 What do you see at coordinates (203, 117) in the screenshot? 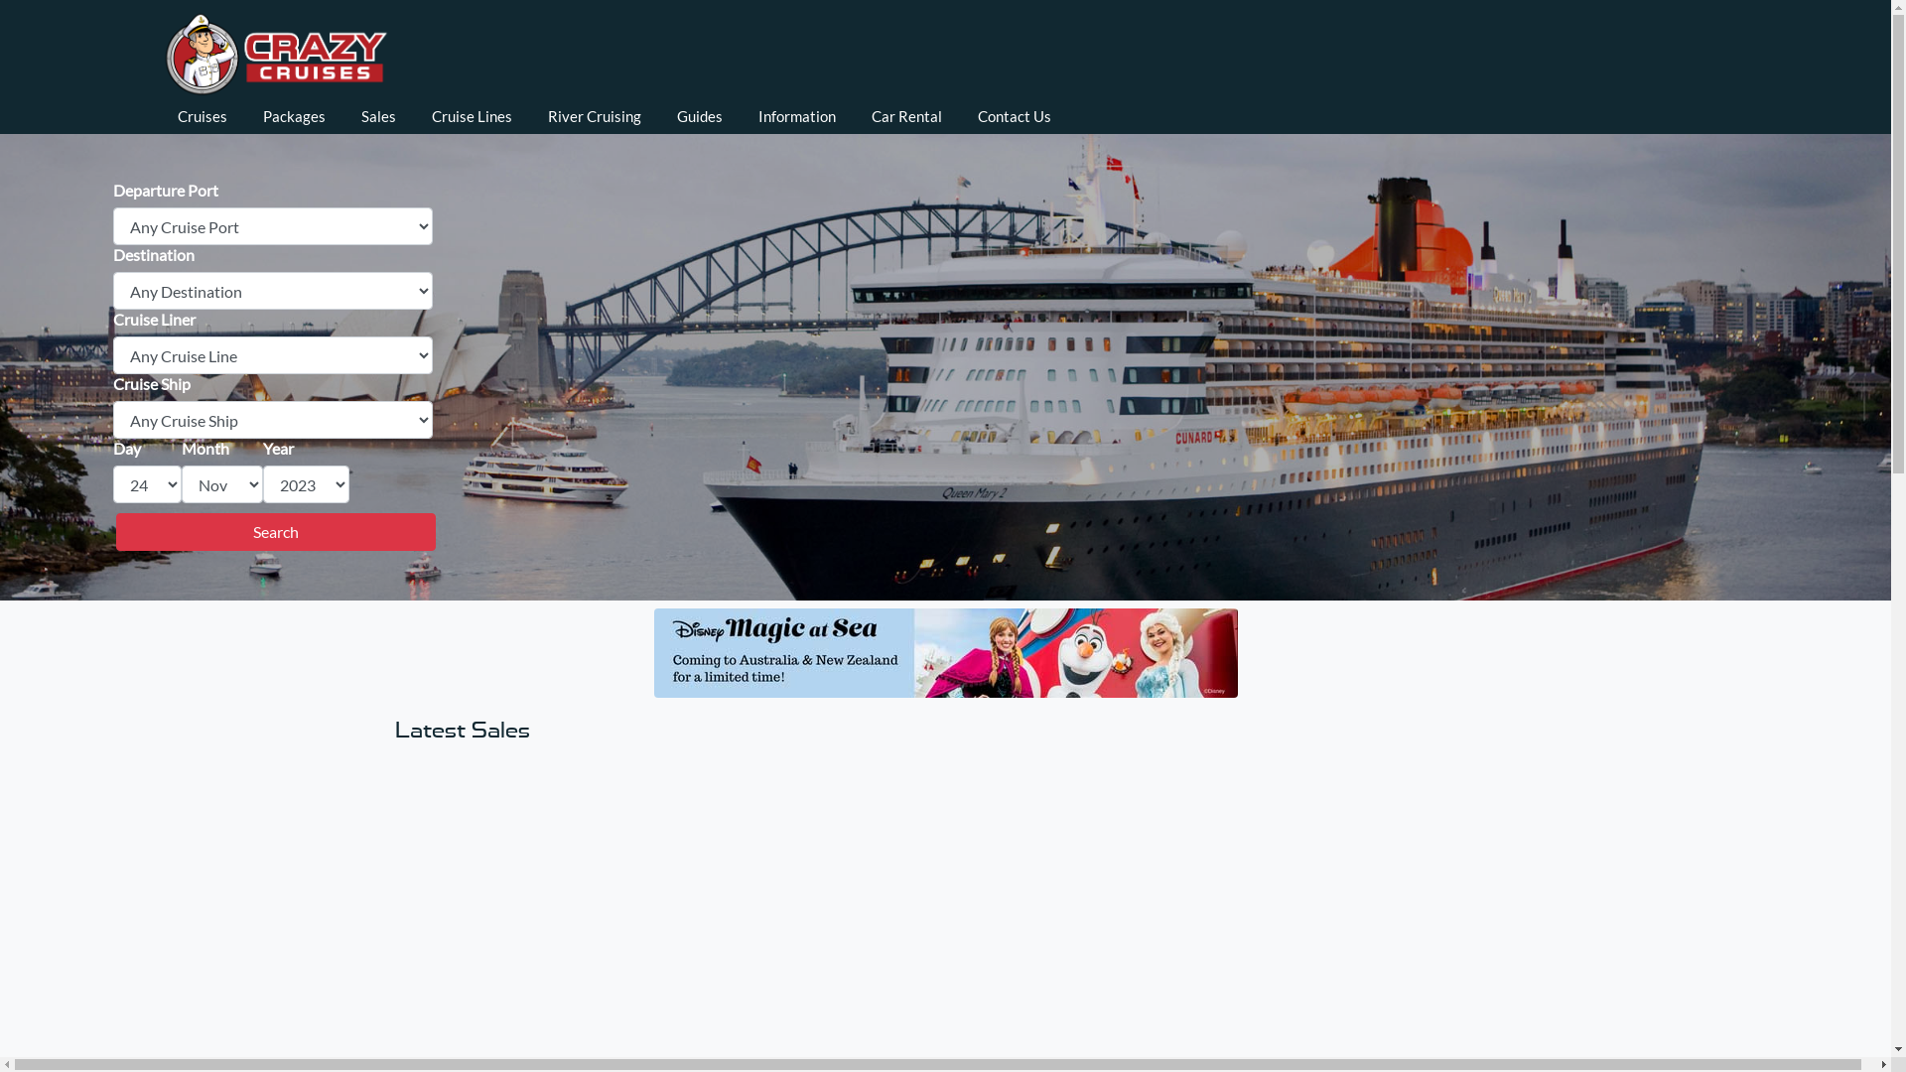
I see `Cruises` at bounding box center [203, 117].